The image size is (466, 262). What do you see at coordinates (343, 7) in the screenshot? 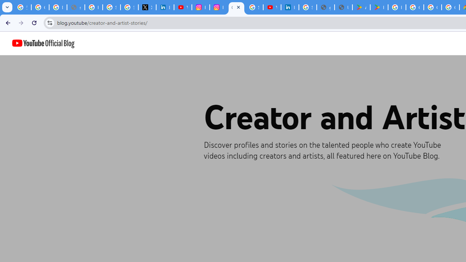
I see `User Details` at bounding box center [343, 7].